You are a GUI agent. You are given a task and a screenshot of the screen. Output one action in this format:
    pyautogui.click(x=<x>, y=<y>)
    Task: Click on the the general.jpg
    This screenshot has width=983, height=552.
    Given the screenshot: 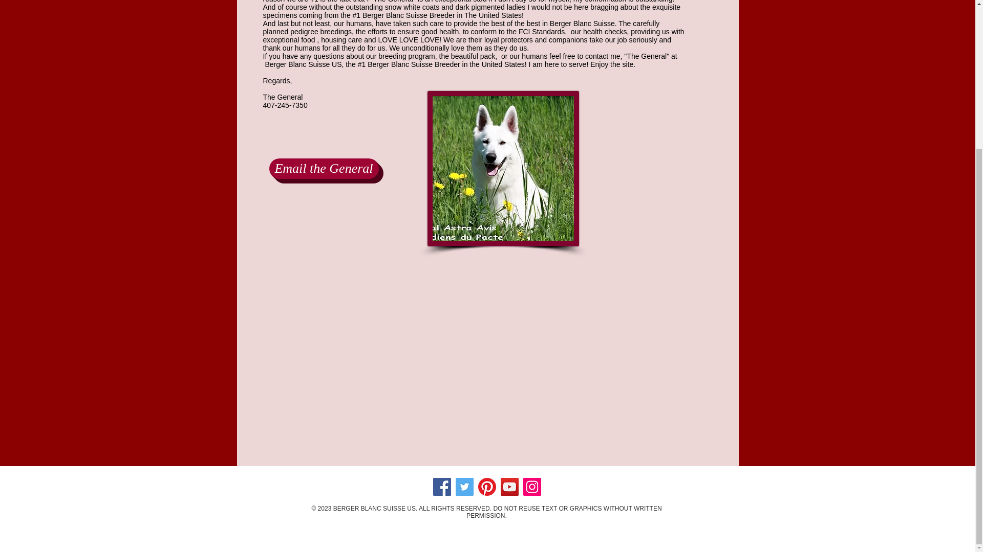 What is the action you would take?
    pyautogui.click(x=503, y=169)
    